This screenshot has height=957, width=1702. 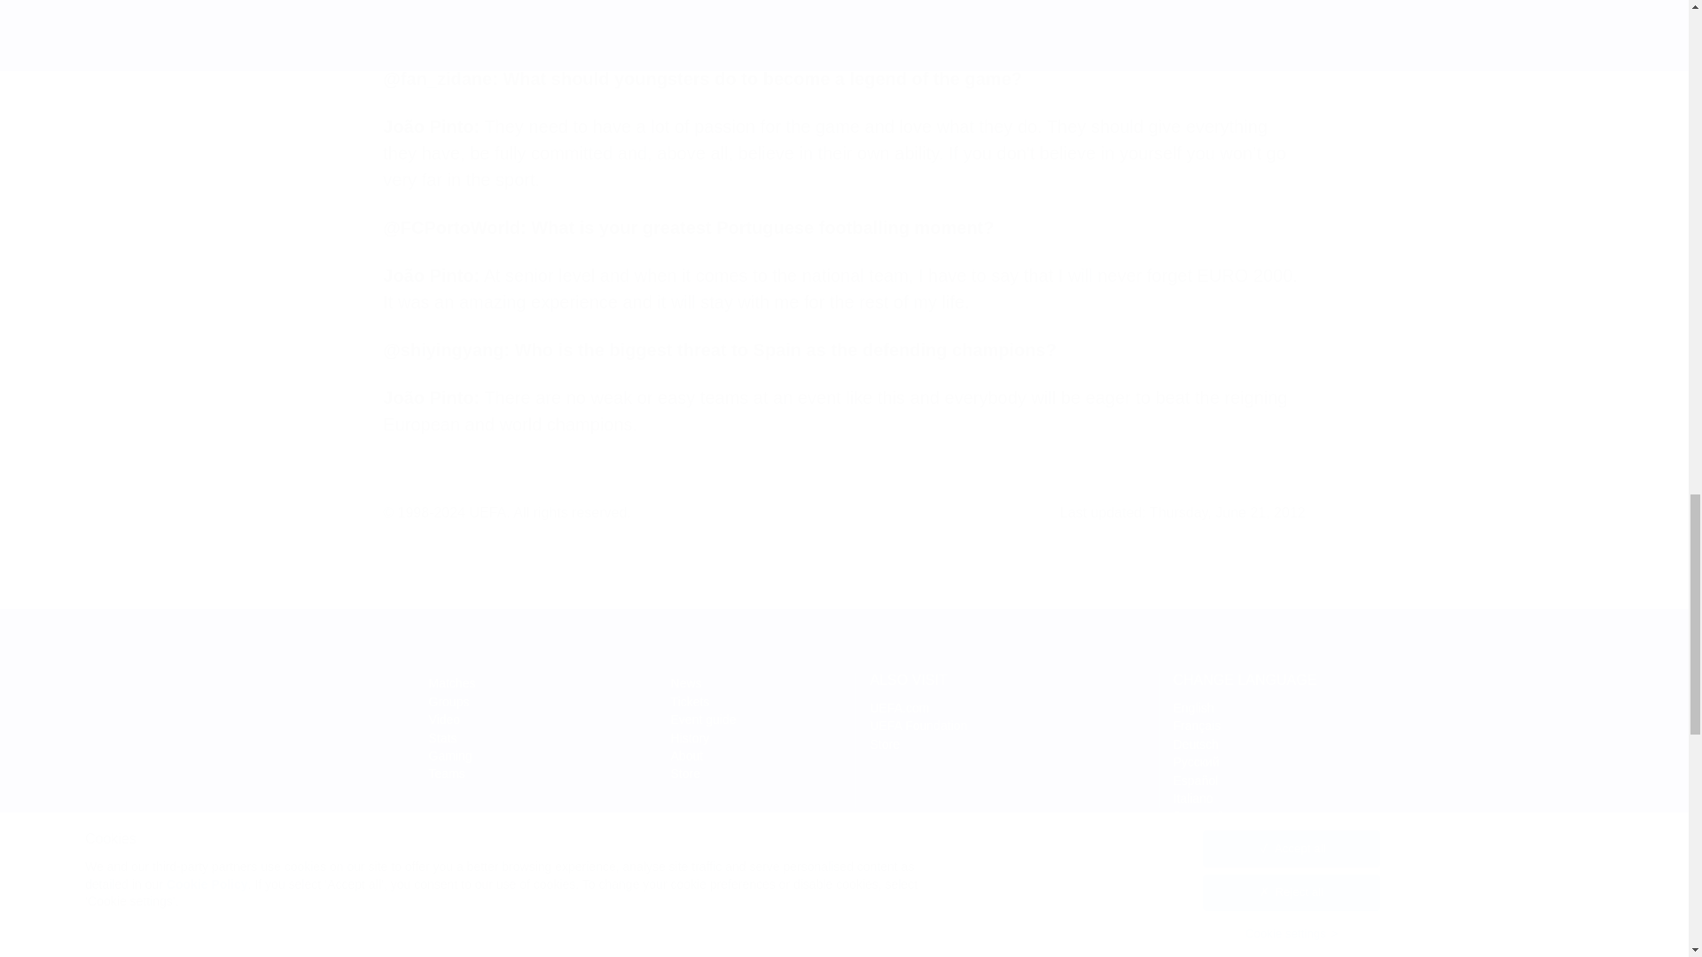 What do you see at coordinates (443, 738) in the screenshot?
I see `Stats` at bounding box center [443, 738].